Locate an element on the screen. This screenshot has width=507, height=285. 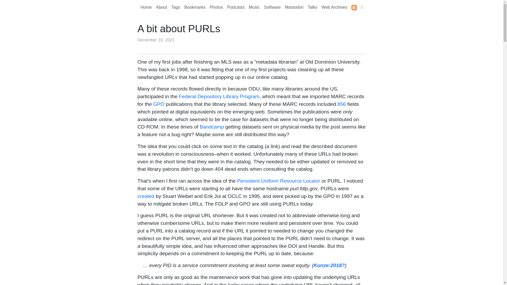
Podcasts is located at coordinates (236, 7).